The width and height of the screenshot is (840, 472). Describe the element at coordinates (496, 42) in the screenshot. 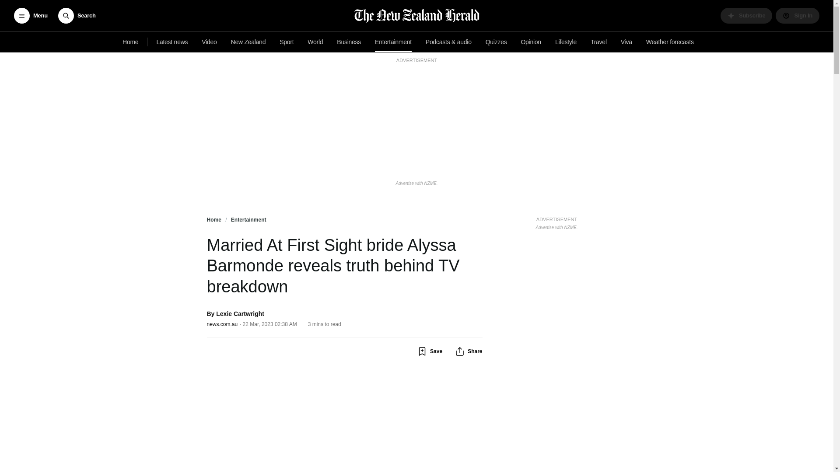

I see `Quizzes` at that location.